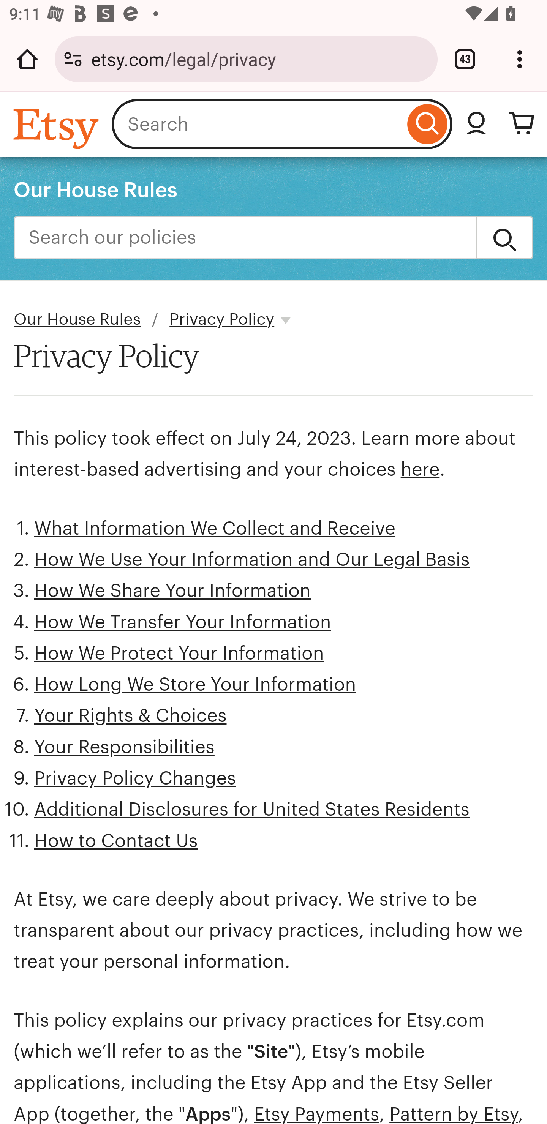  What do you see at coordinates (419, 469) in the screenshot?
I see `here` at bounding box center [419, 469].